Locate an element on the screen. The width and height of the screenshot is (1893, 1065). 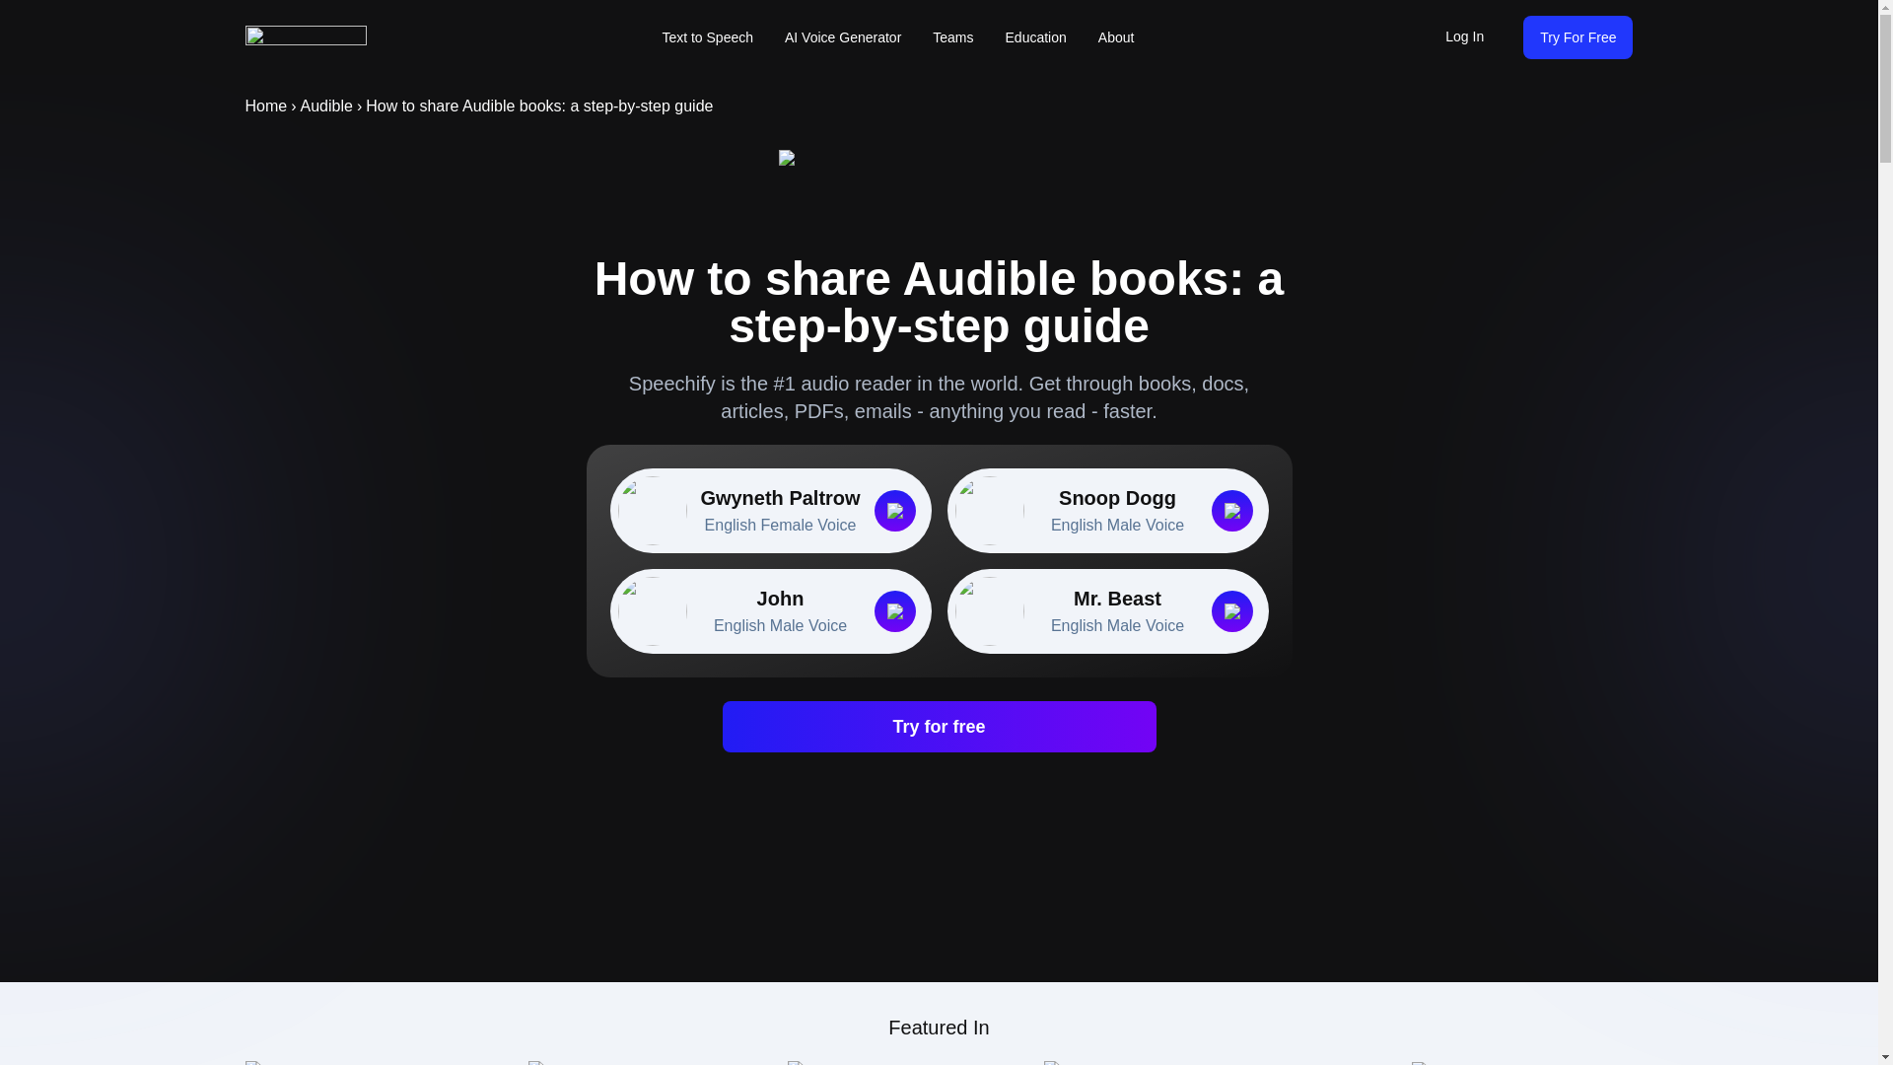
Teams is located at coordinates (952, 37).